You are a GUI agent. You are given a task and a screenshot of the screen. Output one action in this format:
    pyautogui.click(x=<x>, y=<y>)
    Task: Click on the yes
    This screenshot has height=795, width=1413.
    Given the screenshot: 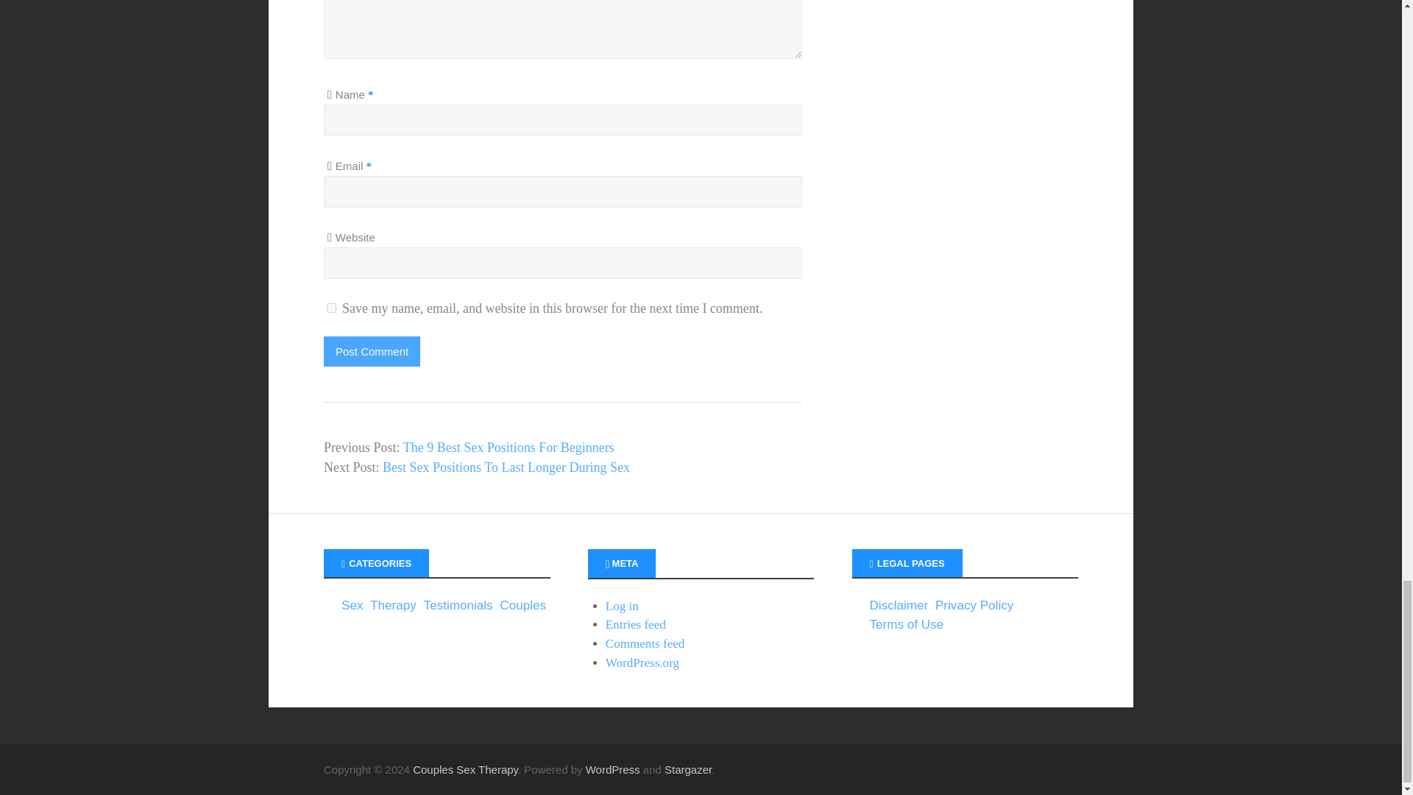 What is the action you would take?
    pyautogui.click(x=331, y=308)
    